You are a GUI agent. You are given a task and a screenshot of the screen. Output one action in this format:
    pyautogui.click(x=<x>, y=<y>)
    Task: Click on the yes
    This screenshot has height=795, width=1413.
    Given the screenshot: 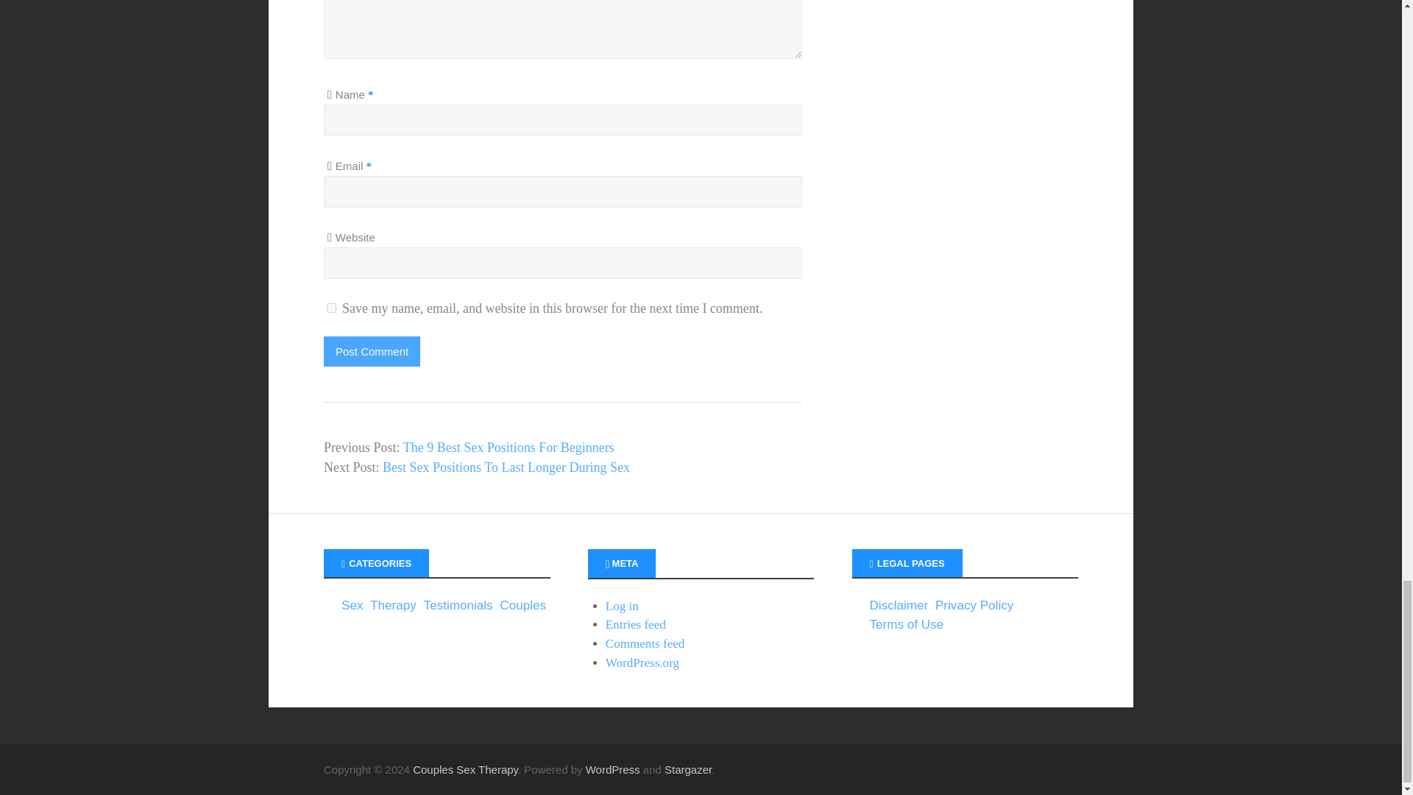 What is the action you would take?
    pyautogui.click(x=331, y=308)
    